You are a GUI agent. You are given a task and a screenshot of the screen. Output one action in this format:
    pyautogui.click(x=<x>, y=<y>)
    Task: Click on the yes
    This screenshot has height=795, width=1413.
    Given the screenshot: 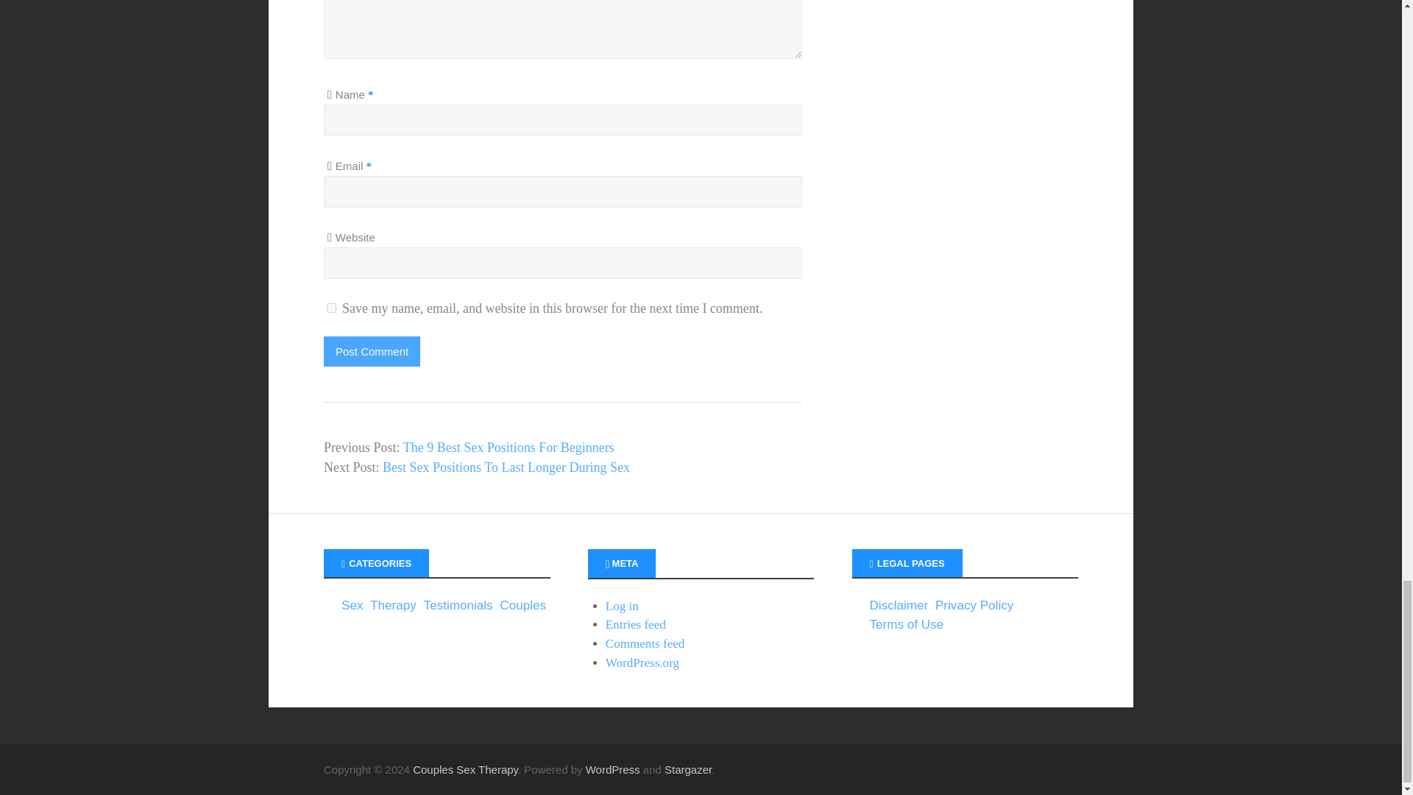 What is the action you would take?
    pyautogui.click(x=331, y=308)
    